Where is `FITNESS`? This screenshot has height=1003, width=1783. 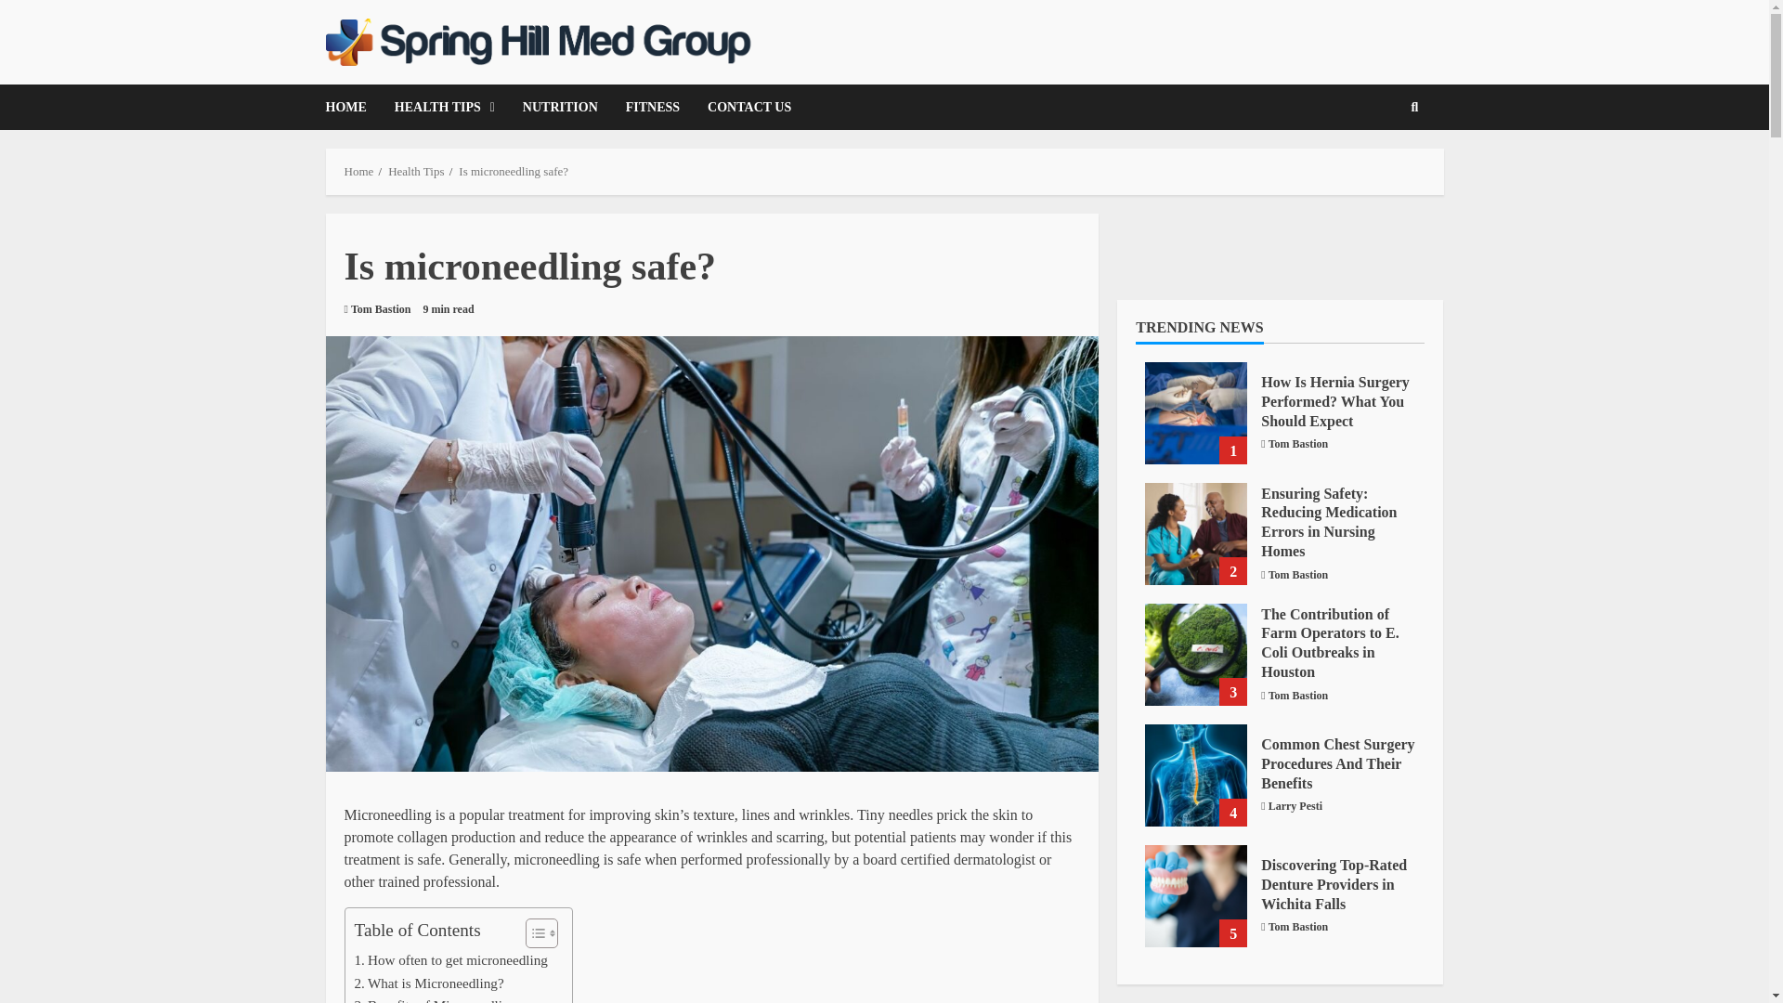
FITNESS is located at coordinates (652, 107).